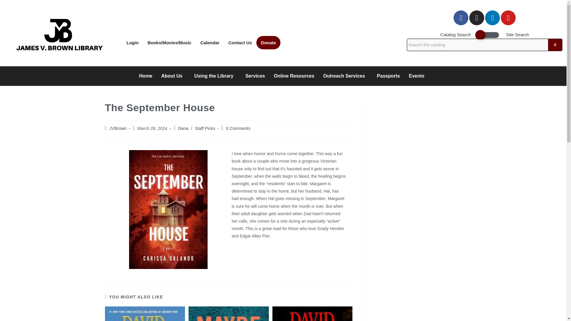 This screenshot has width=571, height=321. I want to click on About Us, so click(173, 76).